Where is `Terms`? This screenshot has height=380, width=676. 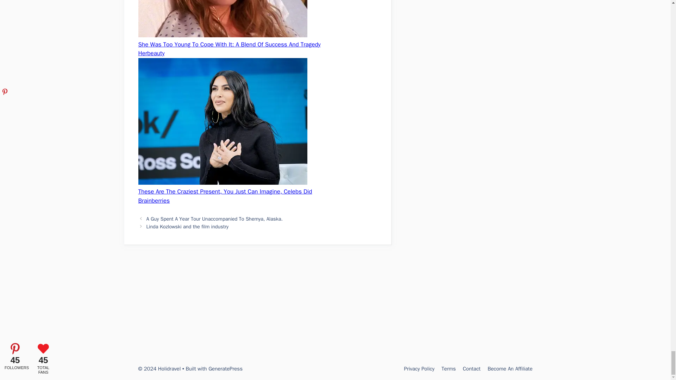 Terms is located at coordinates (449, 369).